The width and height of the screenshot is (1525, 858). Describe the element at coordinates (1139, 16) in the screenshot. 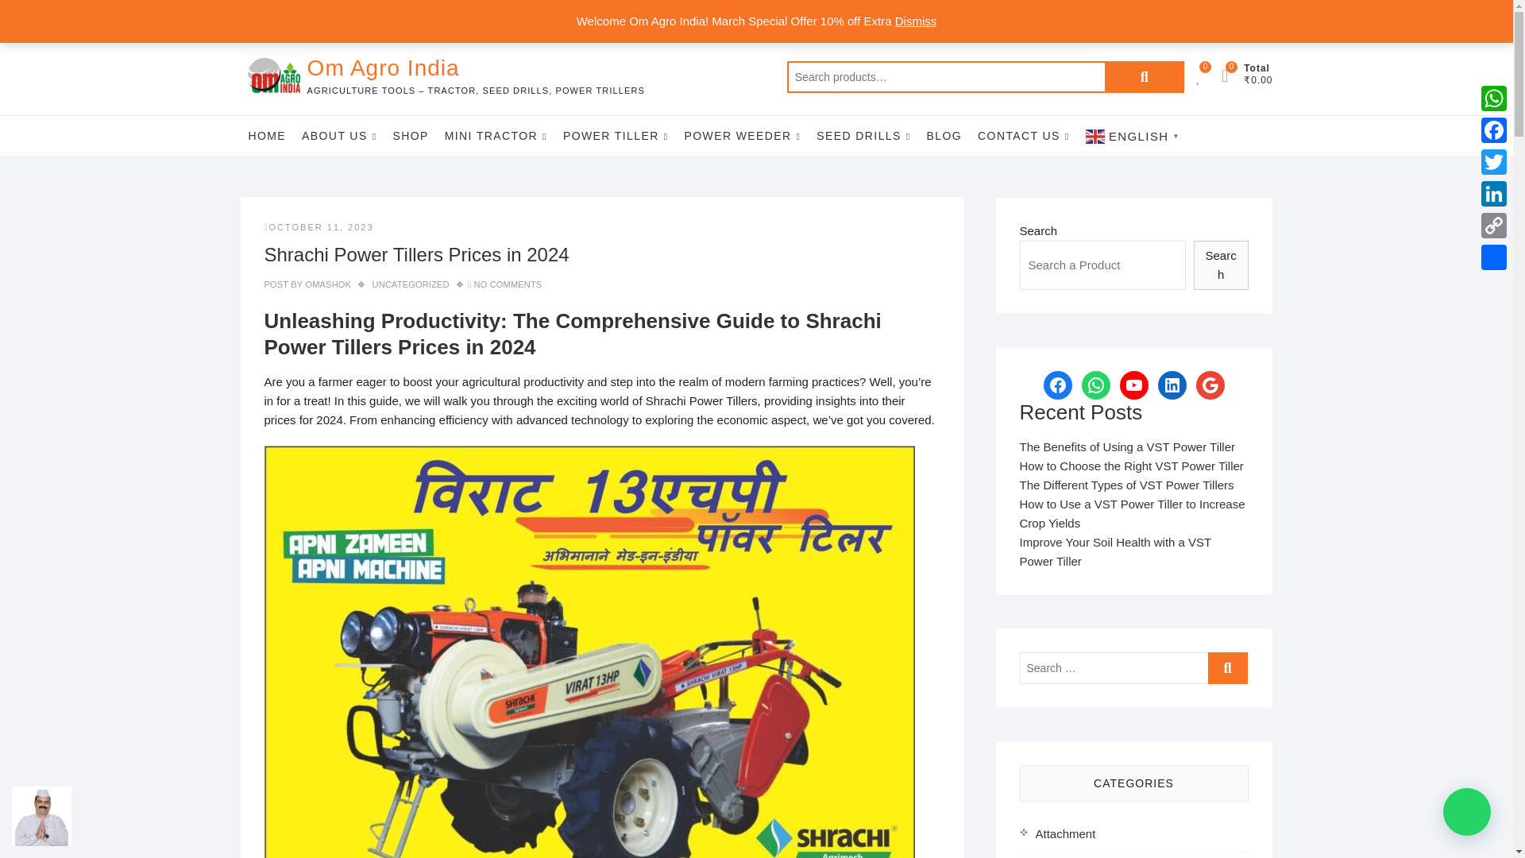

I see `My Account` at that location.